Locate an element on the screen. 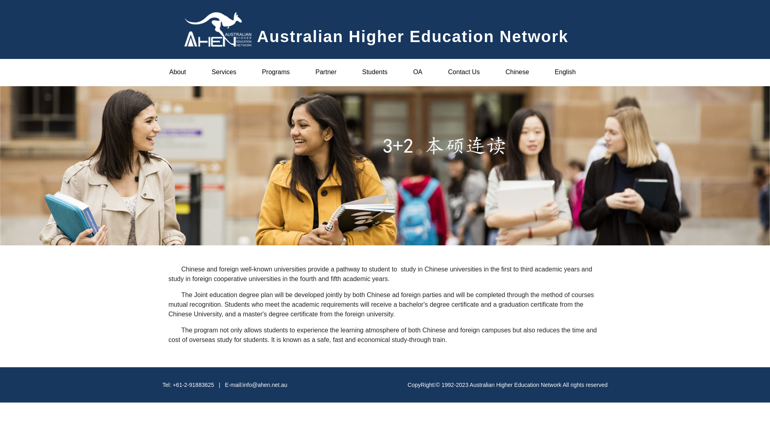  Contact Us is located at coordinates (464, 73).